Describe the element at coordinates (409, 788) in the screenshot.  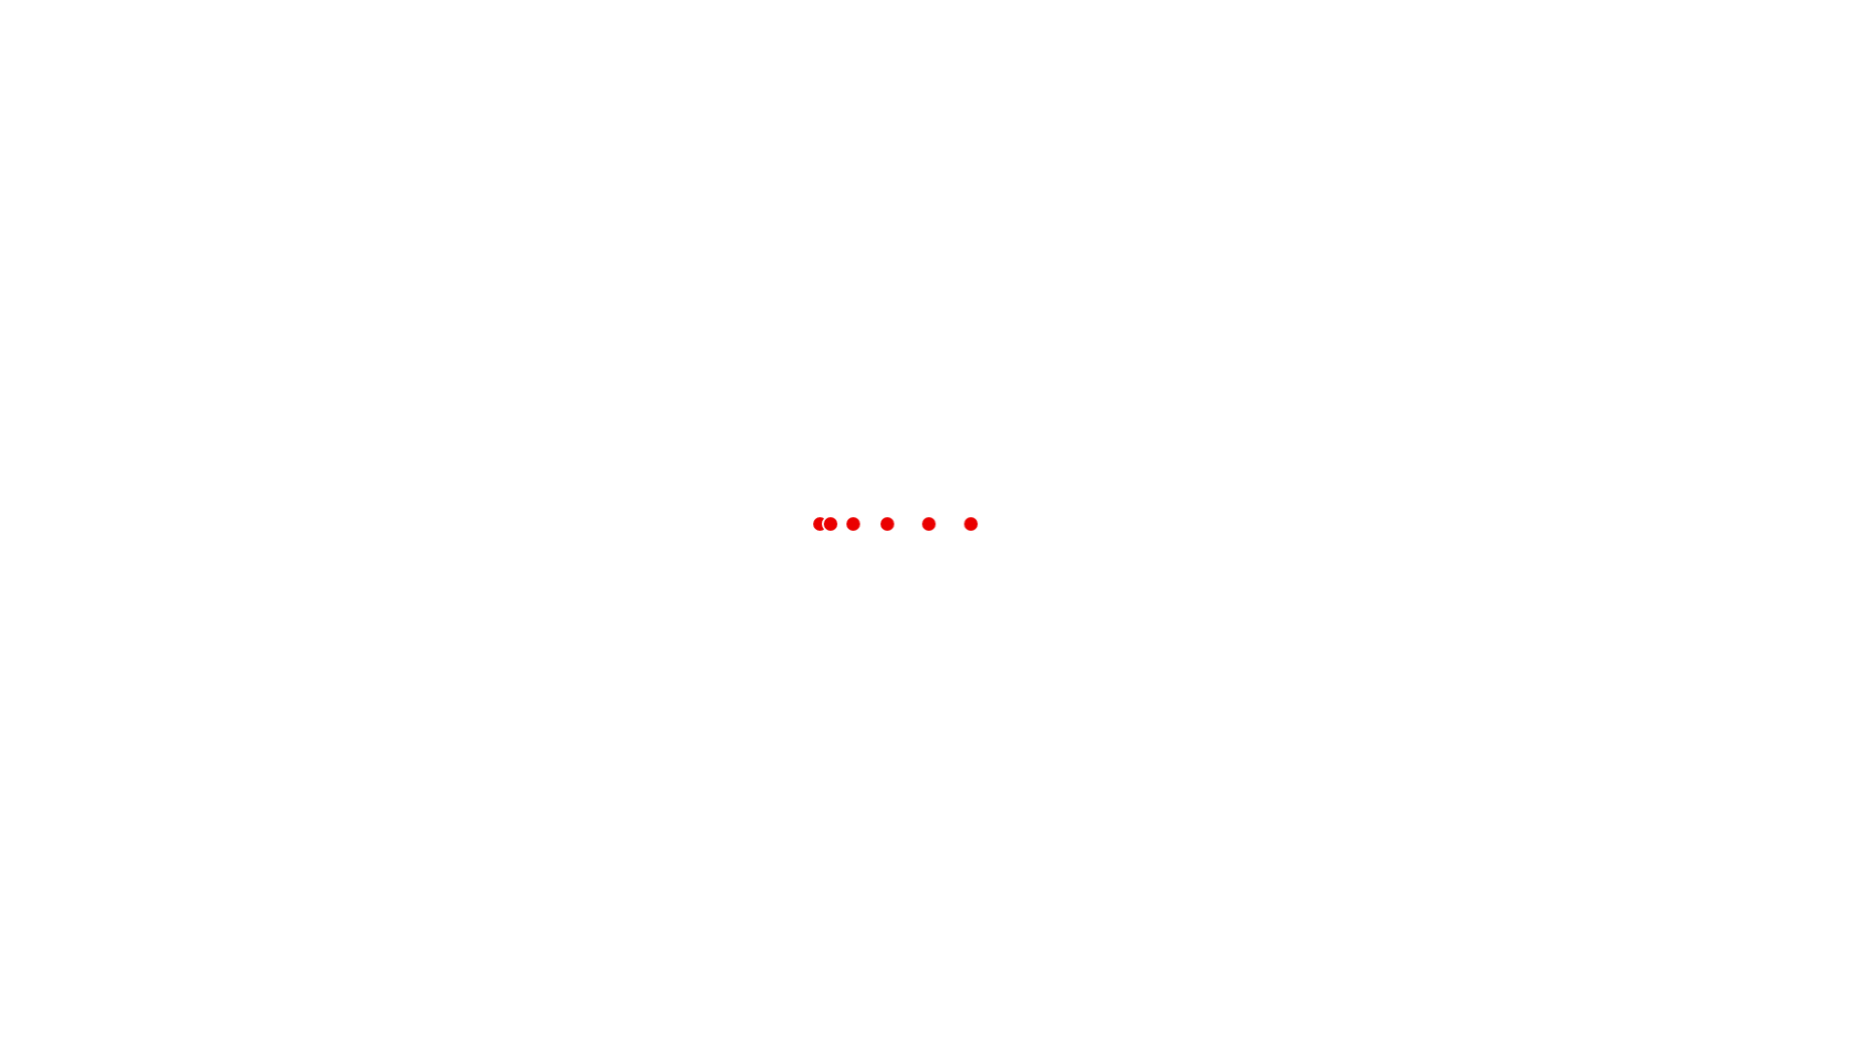
I see `Terms of Service` at that location.